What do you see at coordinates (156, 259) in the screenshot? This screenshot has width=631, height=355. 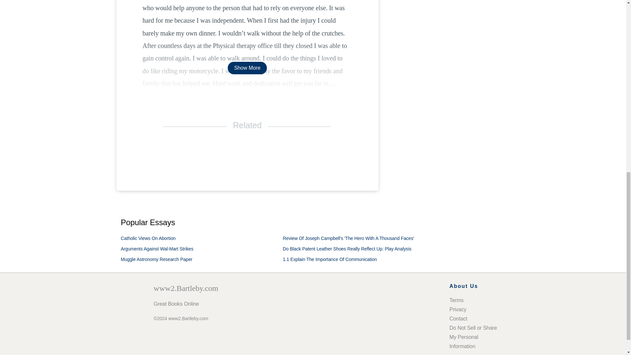 I see `Muggle Astronomy Research Paper` at bounding box center [156, 259].